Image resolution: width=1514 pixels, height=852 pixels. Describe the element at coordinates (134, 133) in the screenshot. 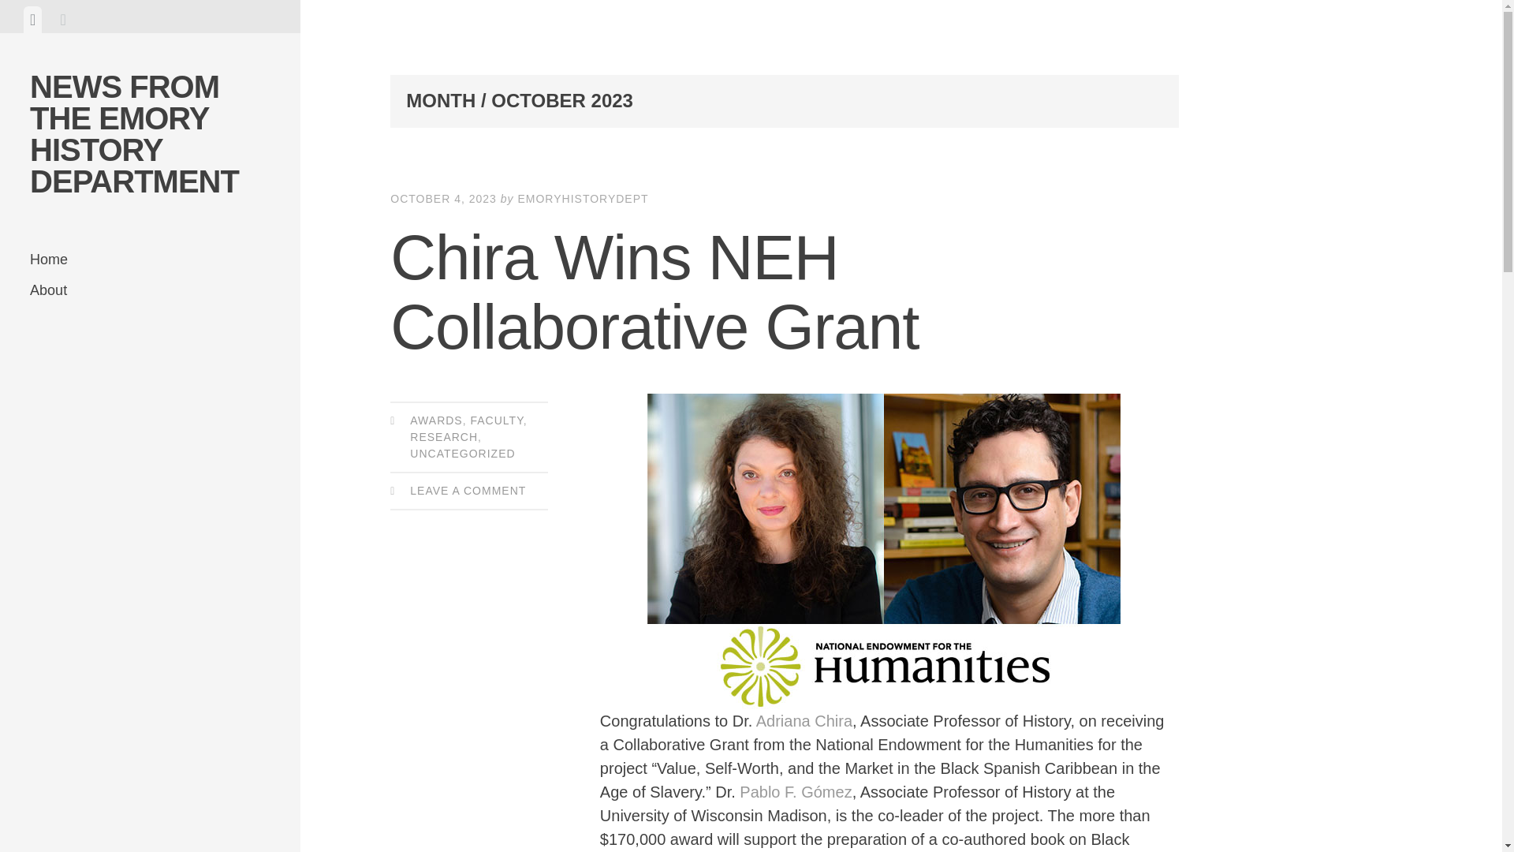

I see `NEWS FROM THE EMORY HISTORY DEPARTMENT` at that location.